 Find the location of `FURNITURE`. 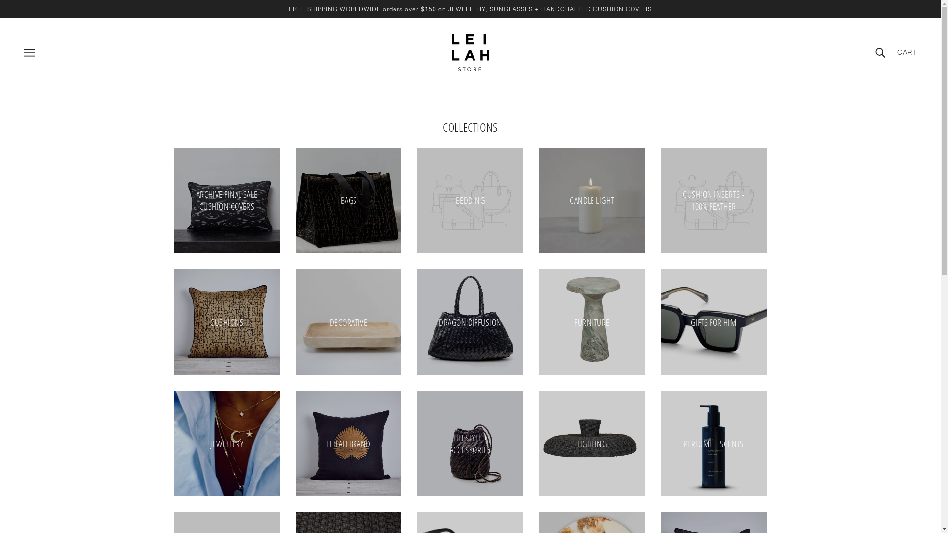

FURNITURE is located at coordinates (592, 322).